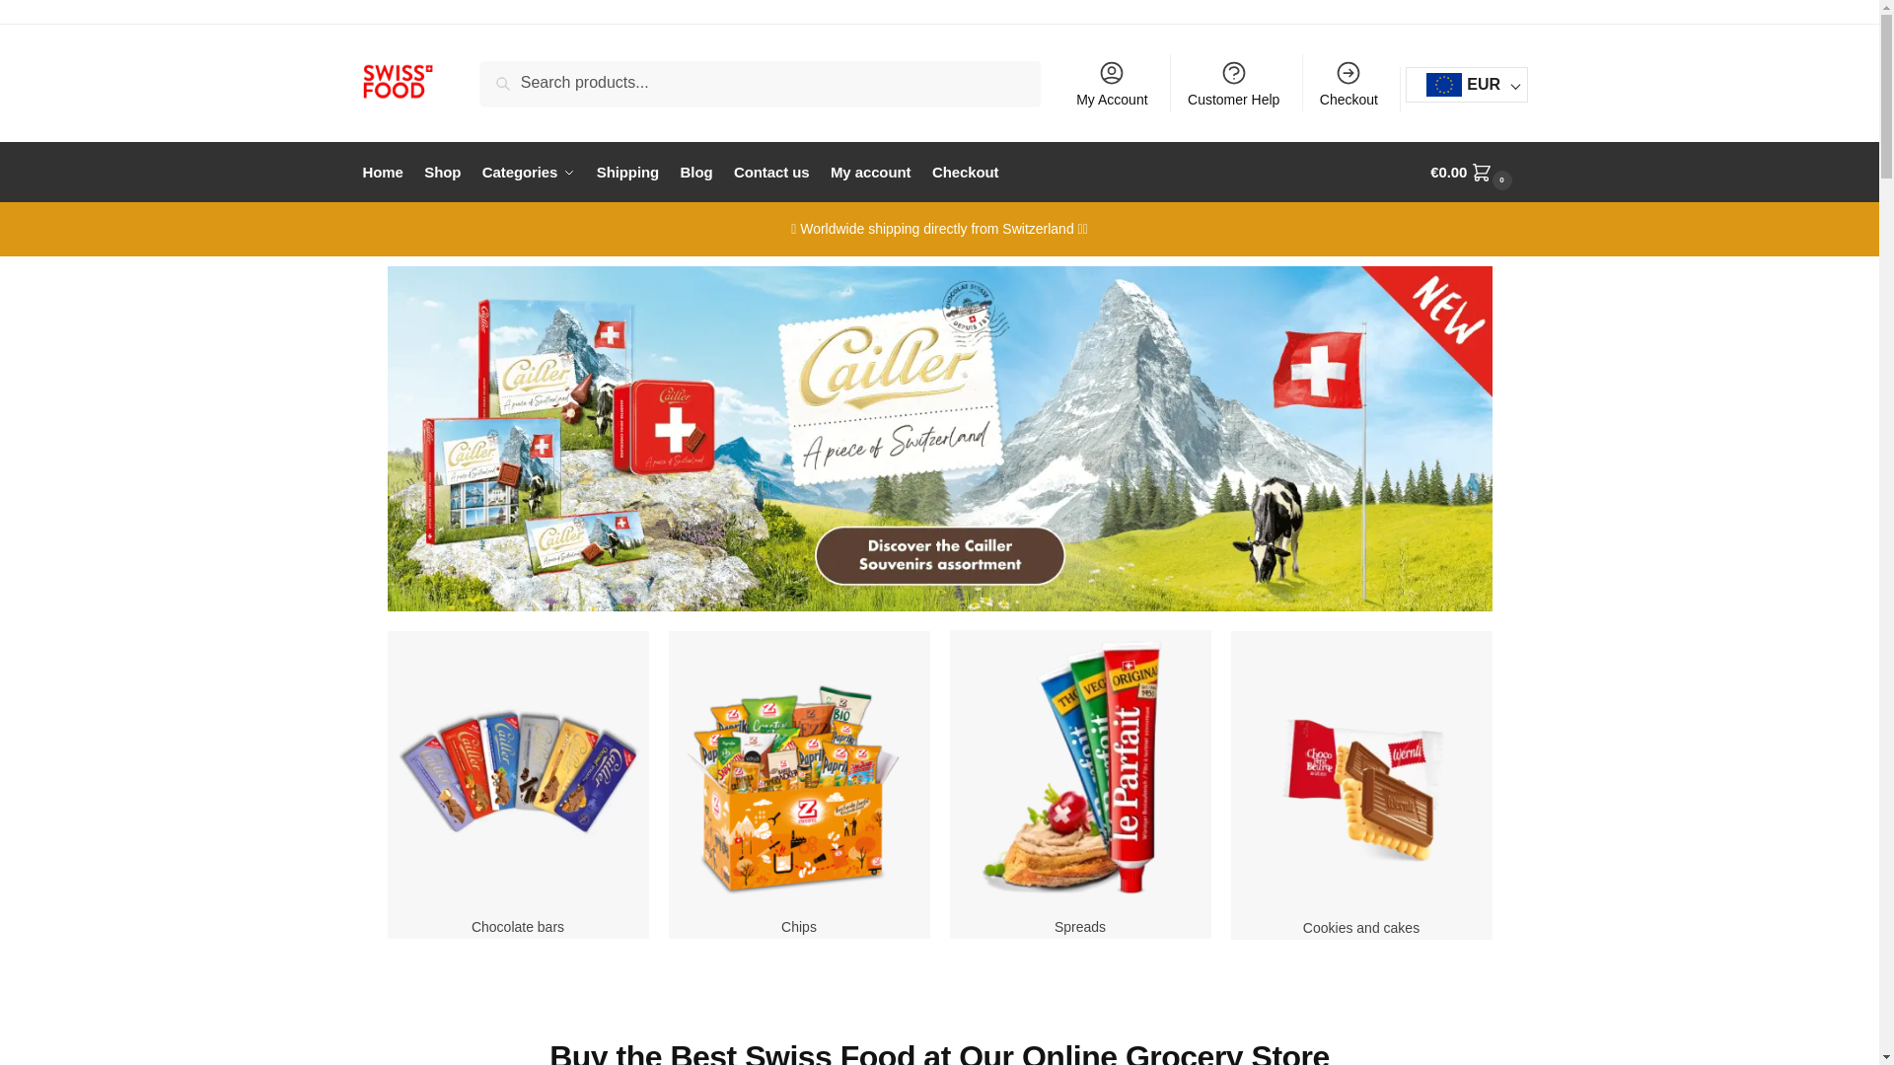  I want to click on Checkout, so click(1349, 83).